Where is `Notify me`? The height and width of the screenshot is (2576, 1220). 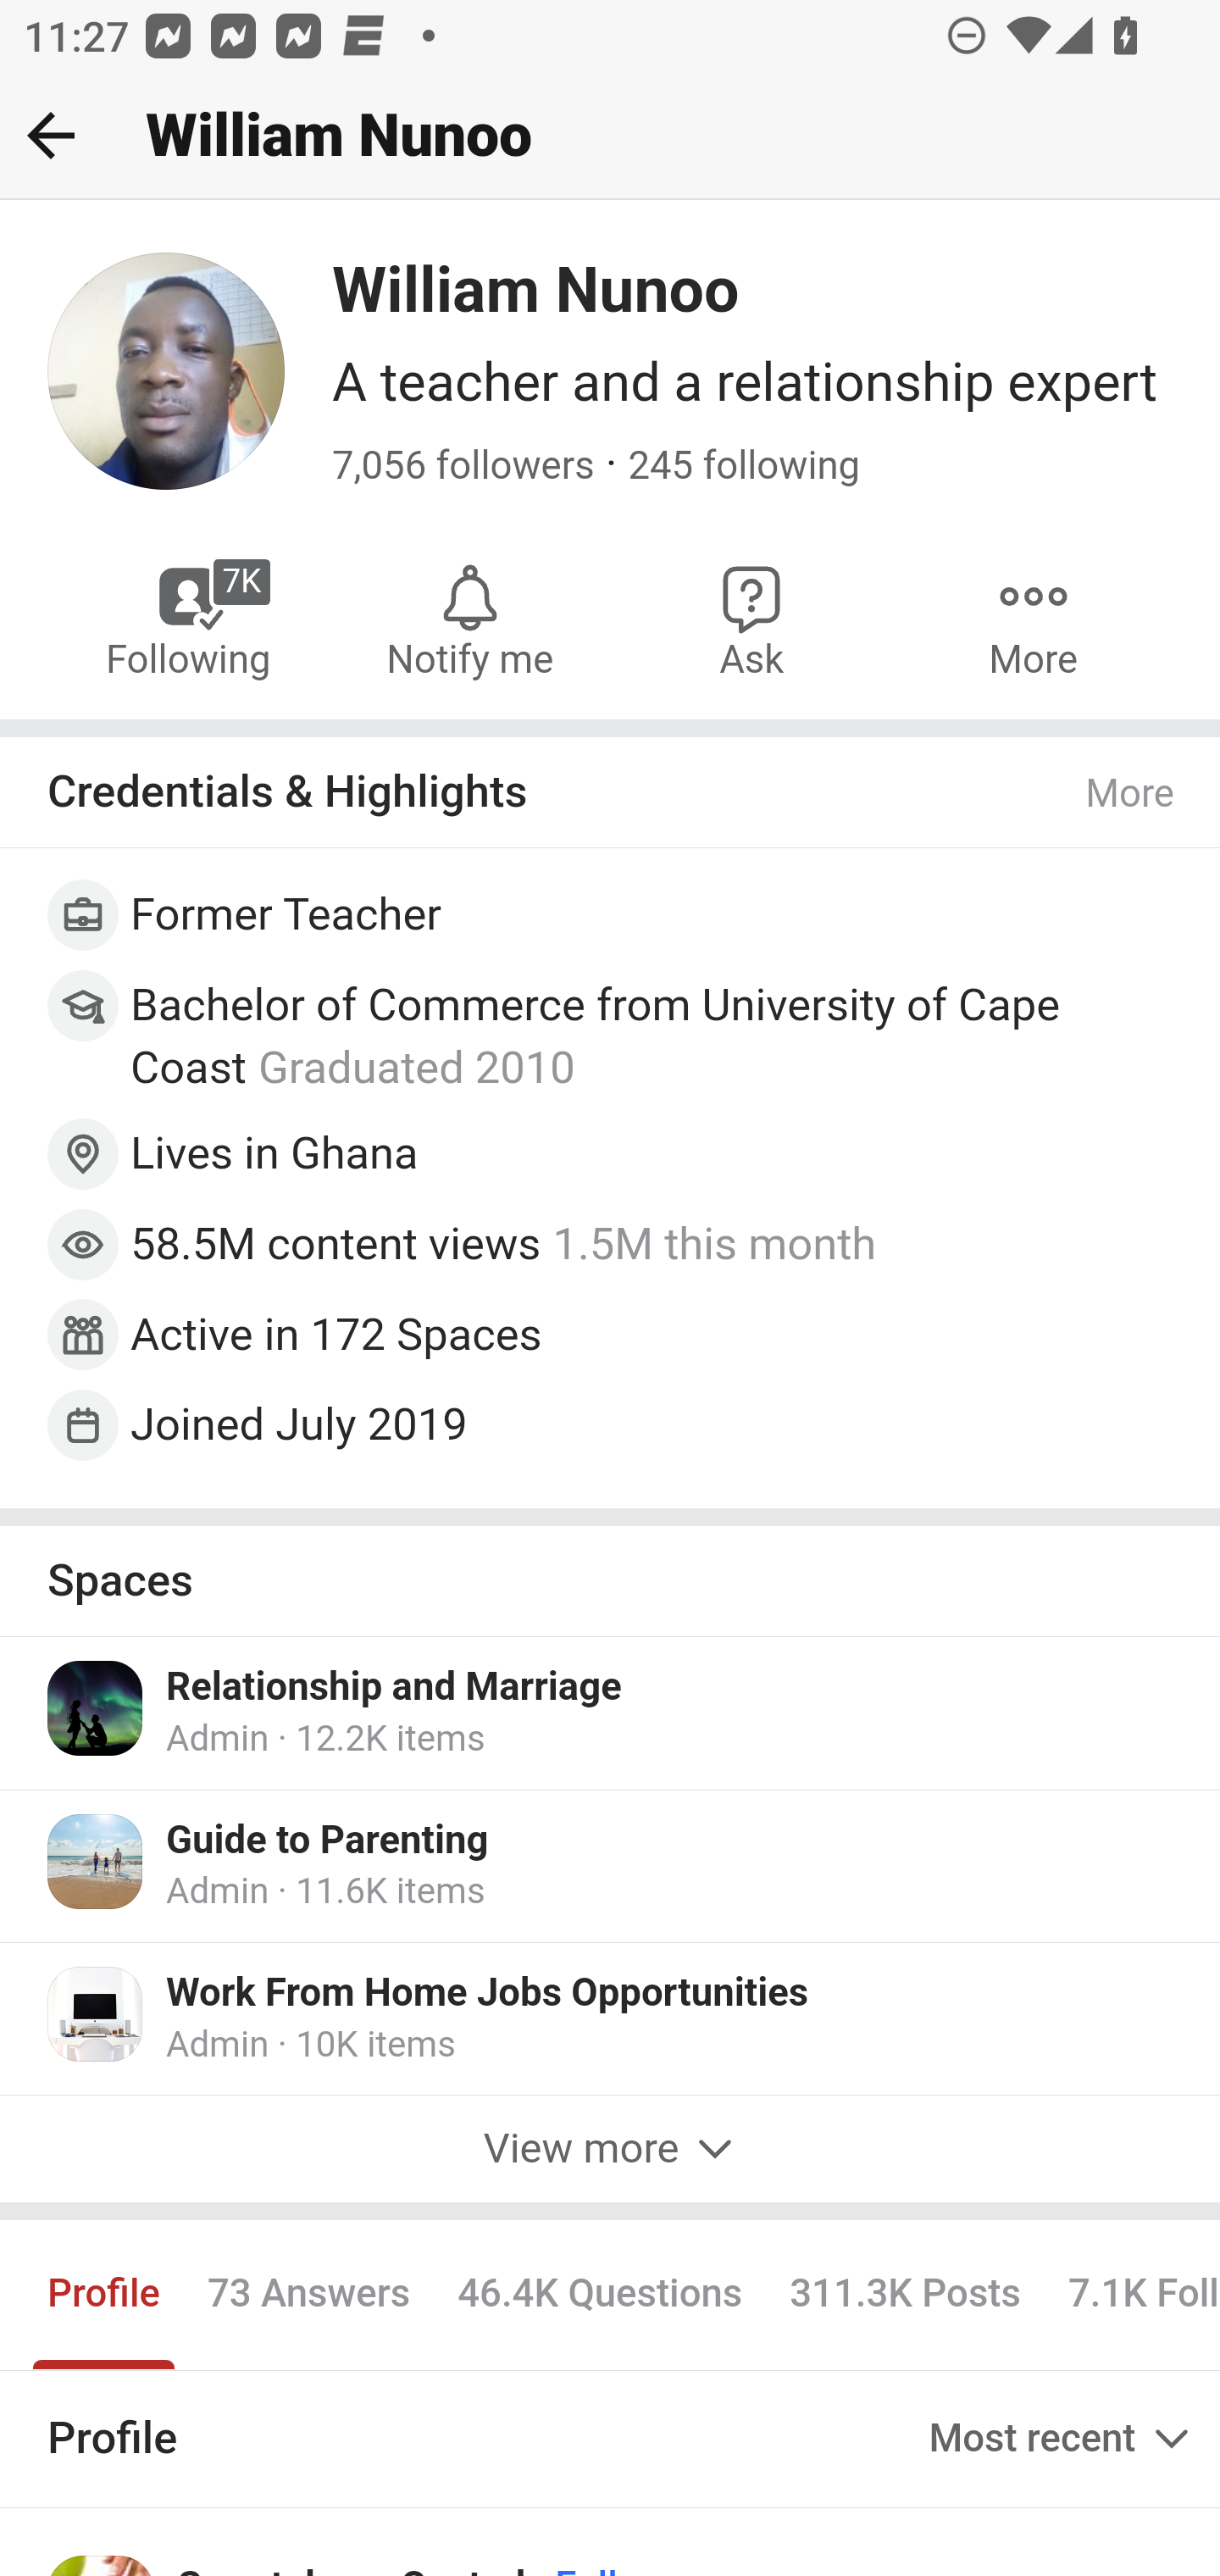 Notify me is located at coordinates (469, 618).